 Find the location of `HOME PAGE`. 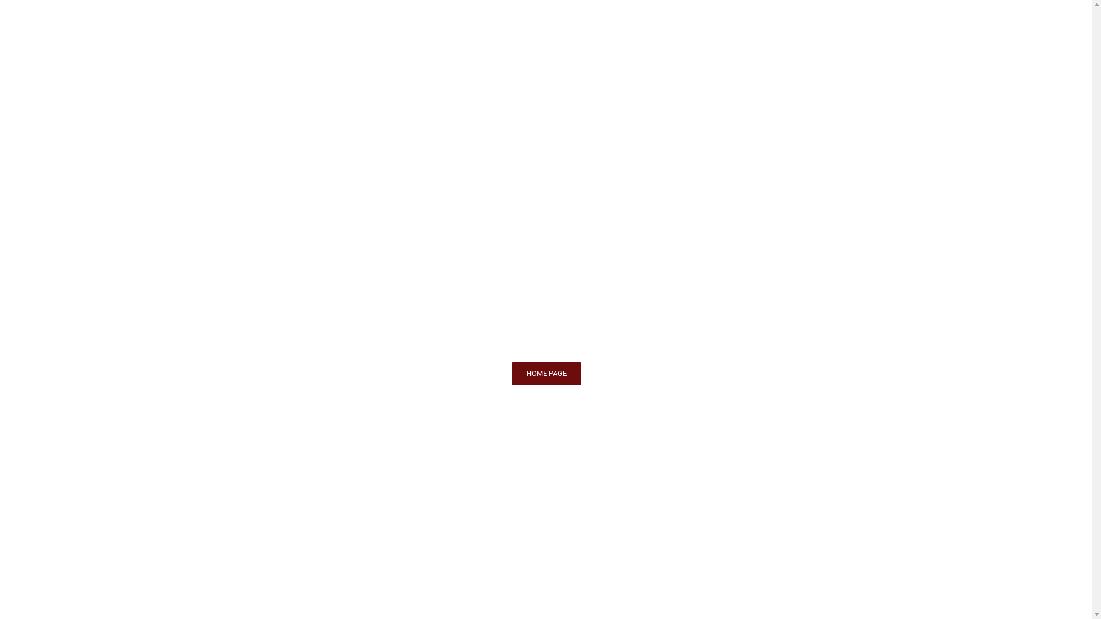

HOME PAGE is located at coordinates (546, 374).